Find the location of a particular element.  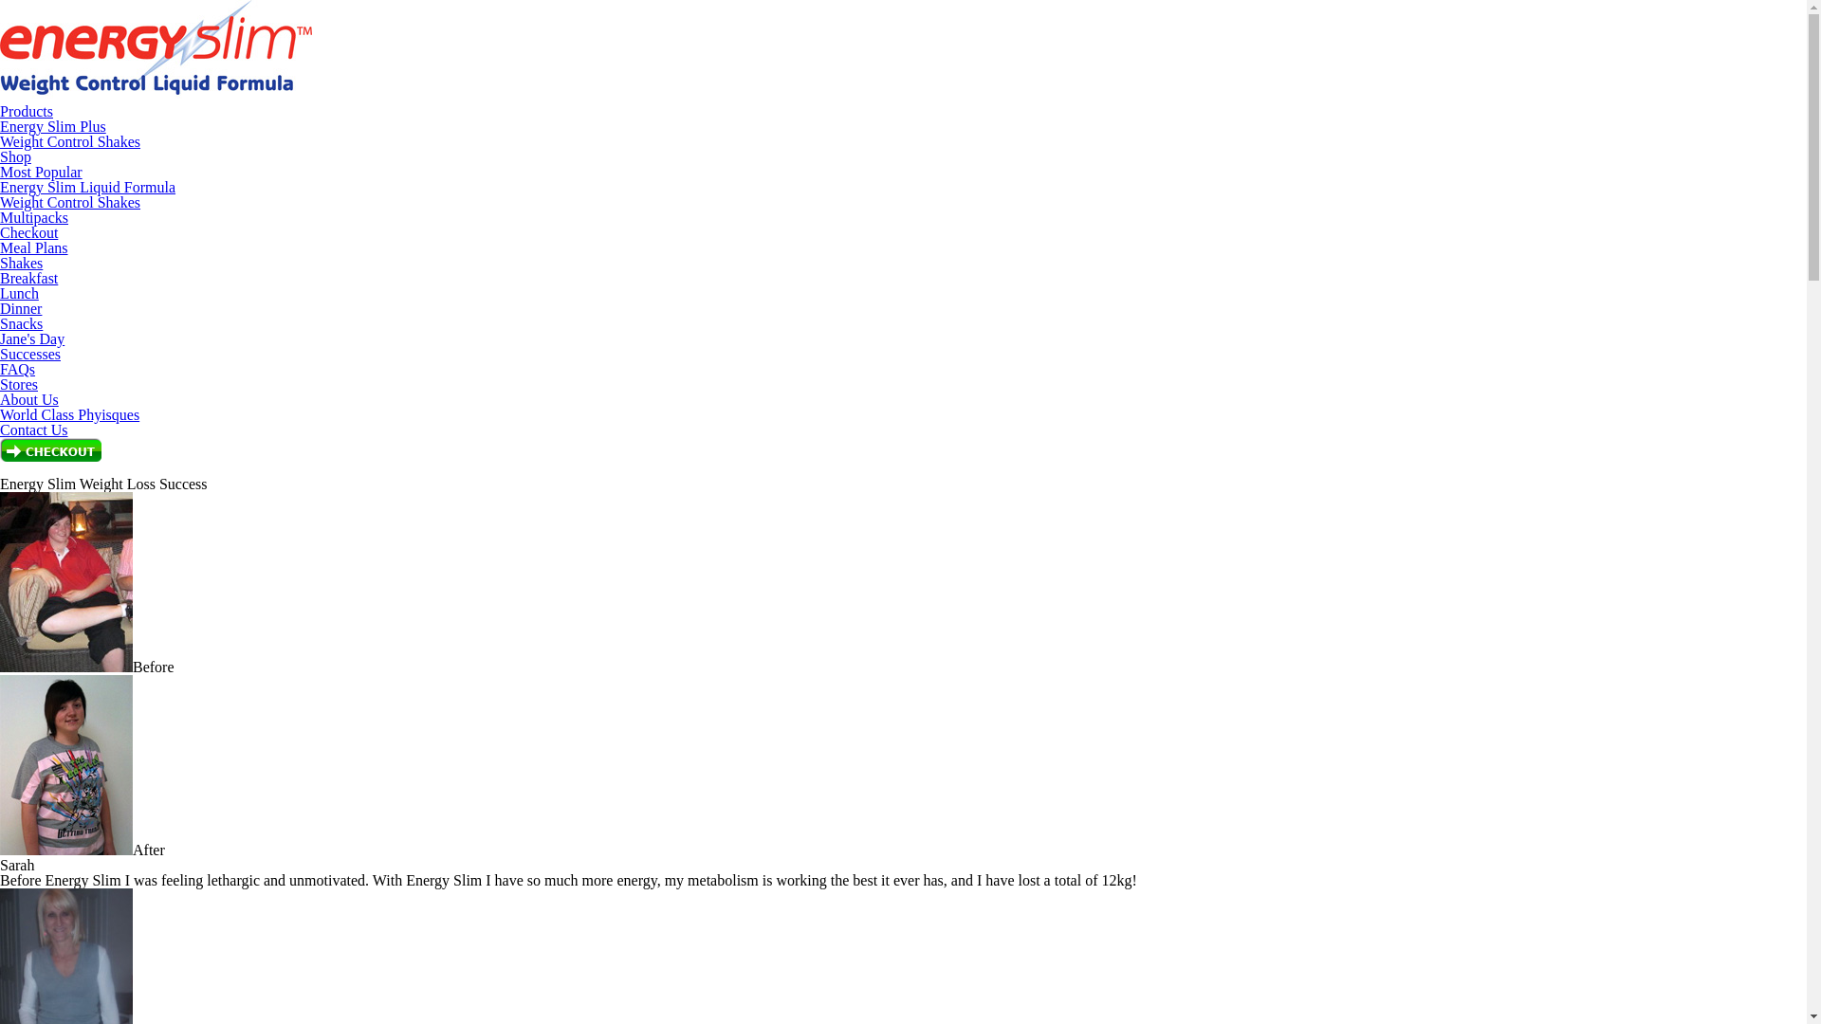

Meal Plans is located at coordinates (34, 248).